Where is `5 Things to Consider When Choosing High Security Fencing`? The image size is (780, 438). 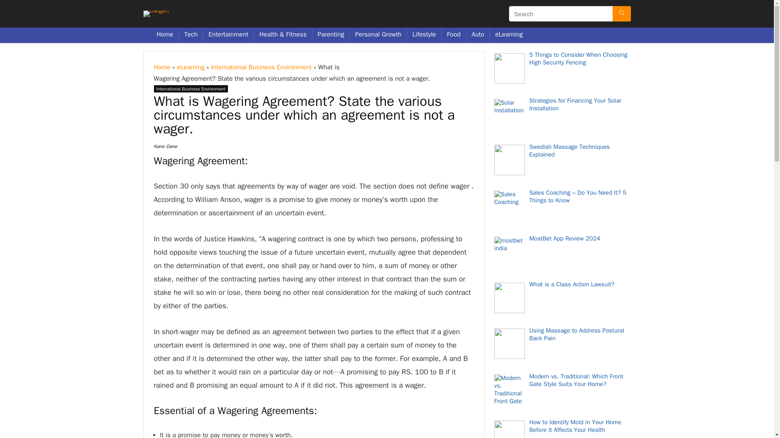 5 Things to Consider When Choosing High Security Fencing is located at coordinates (578, 58).